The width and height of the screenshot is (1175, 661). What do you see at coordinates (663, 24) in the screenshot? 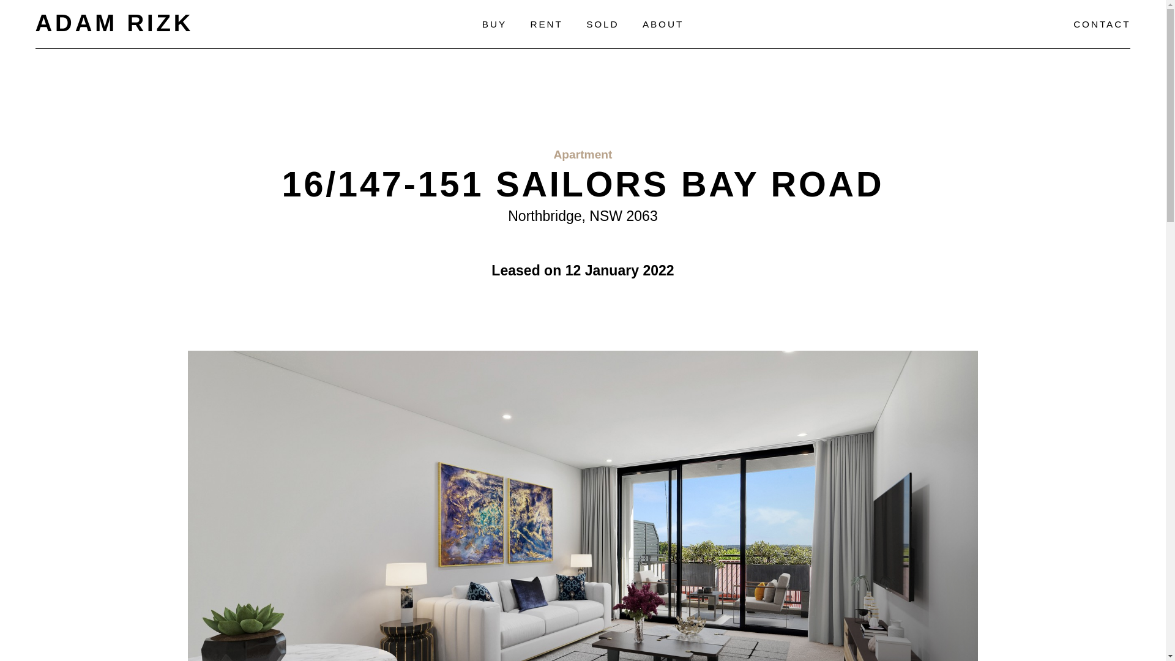
I see `ABOUT` at bounding box center [663, 24].